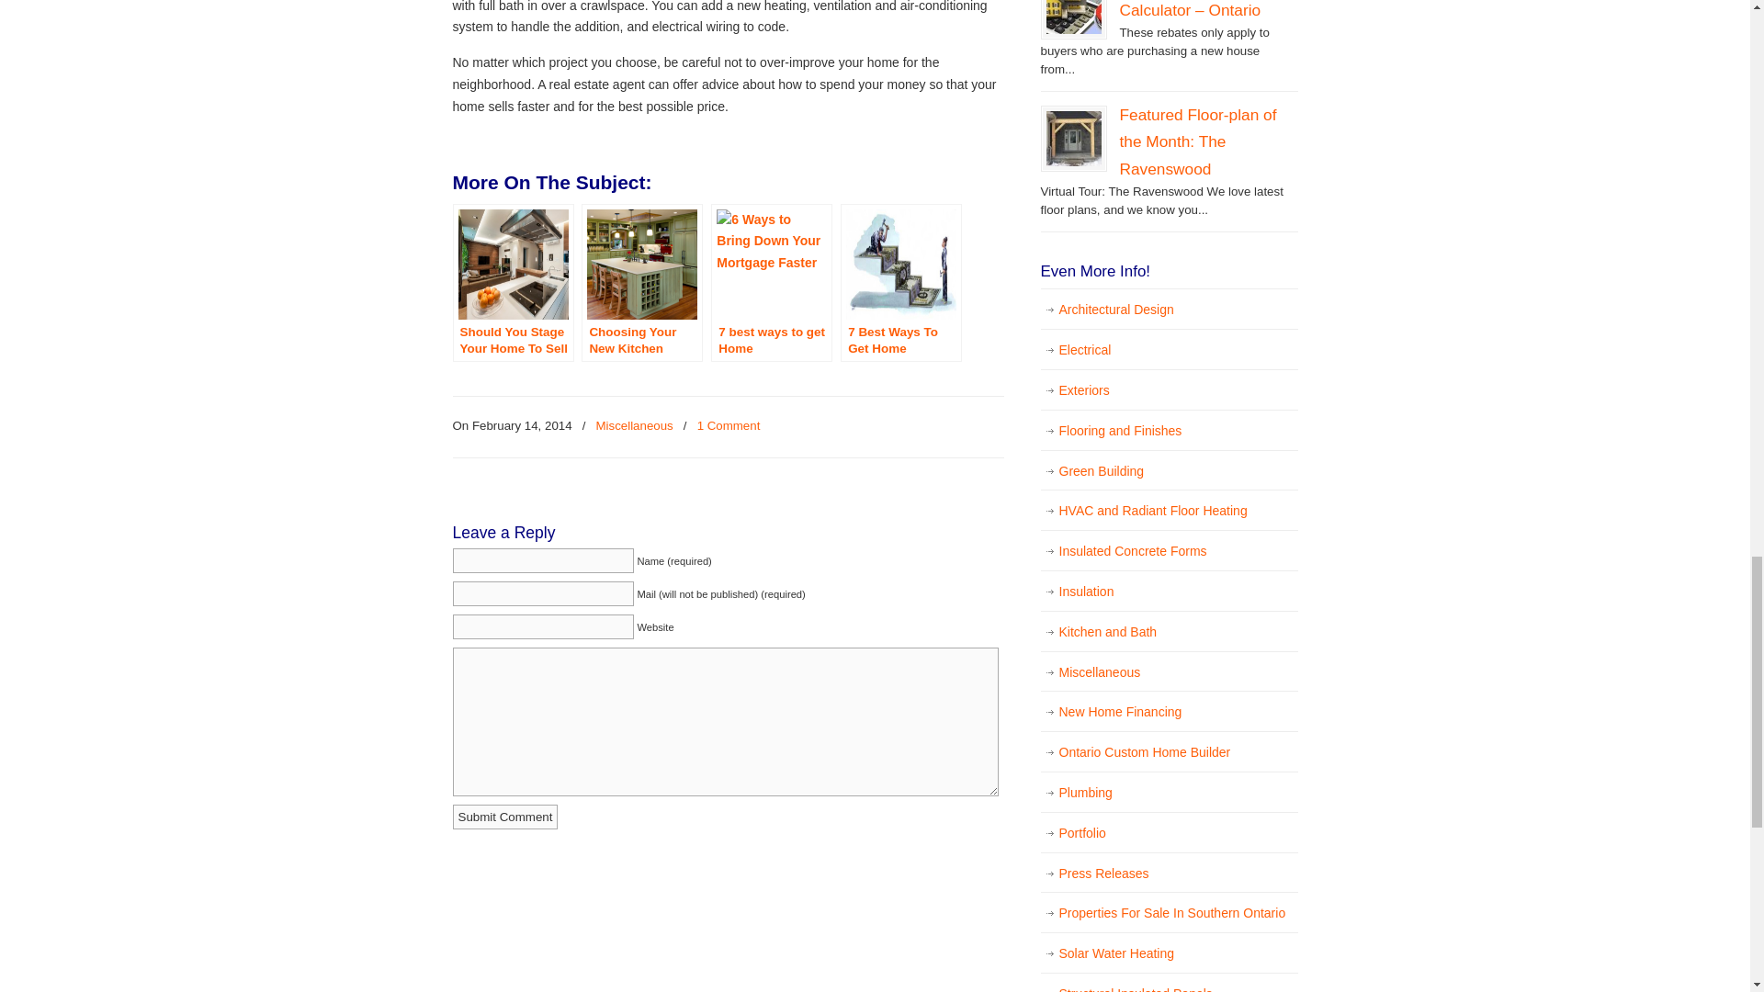  I want to click on 1 Comment, so click(728, 426).